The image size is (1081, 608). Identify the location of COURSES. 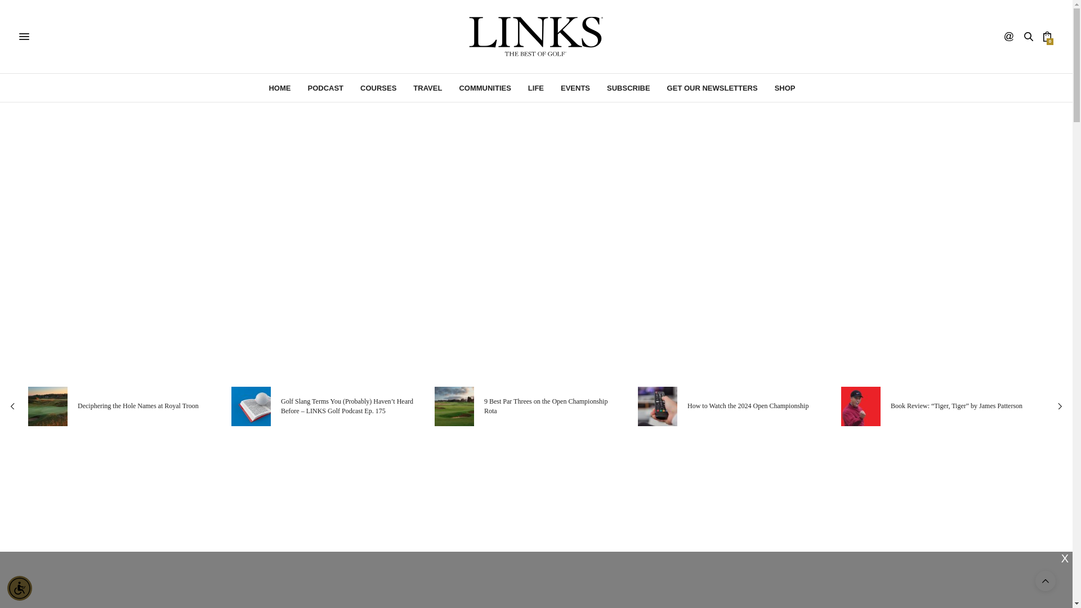
(378, 88).